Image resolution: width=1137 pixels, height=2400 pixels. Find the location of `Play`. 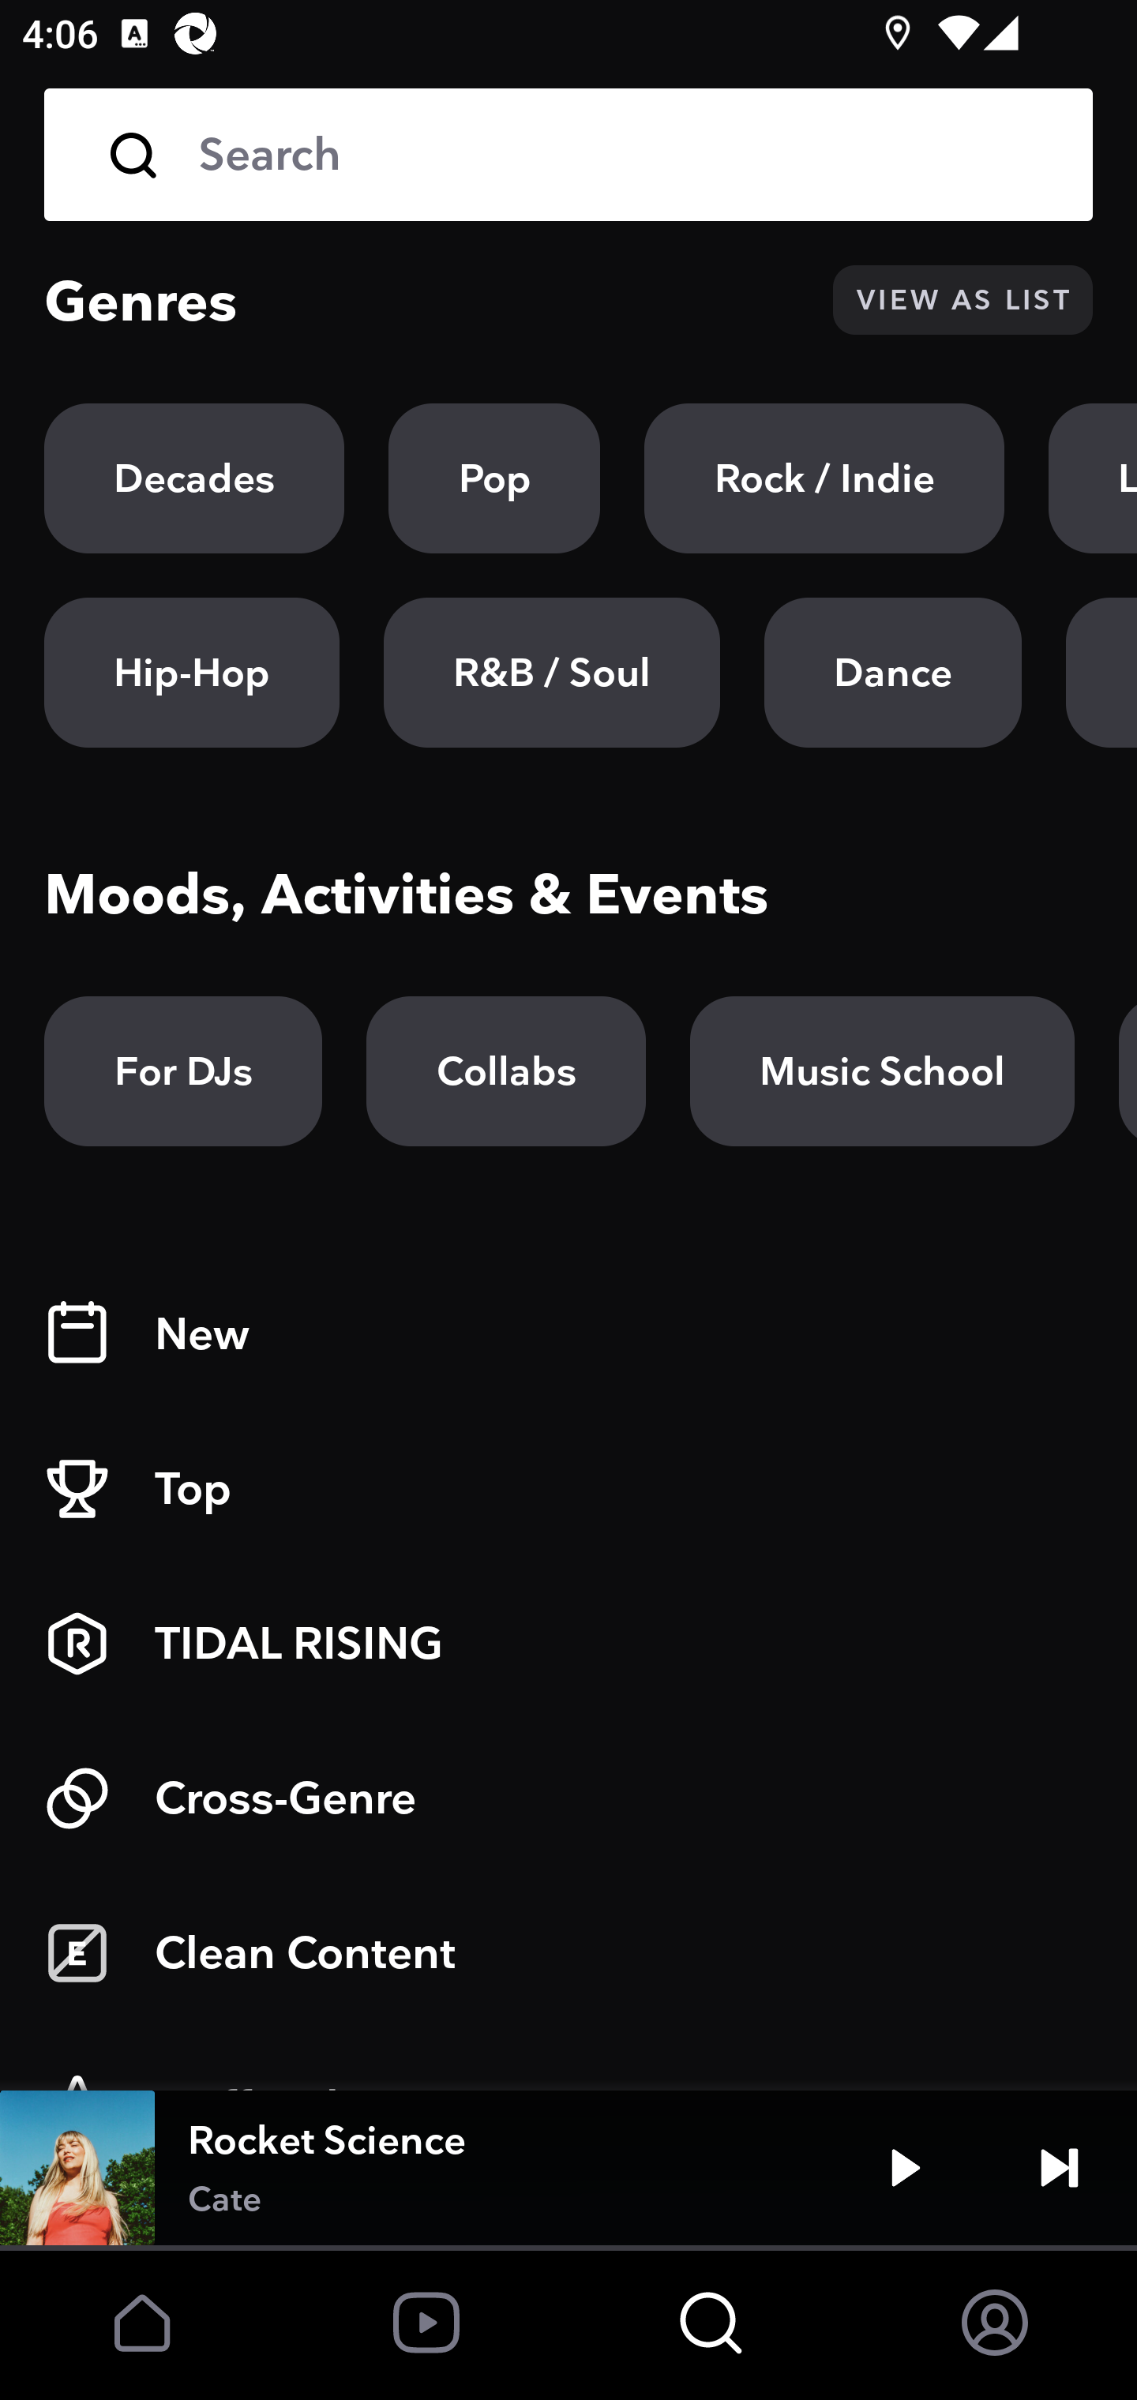

Play is located at coordinates (905, 2168).